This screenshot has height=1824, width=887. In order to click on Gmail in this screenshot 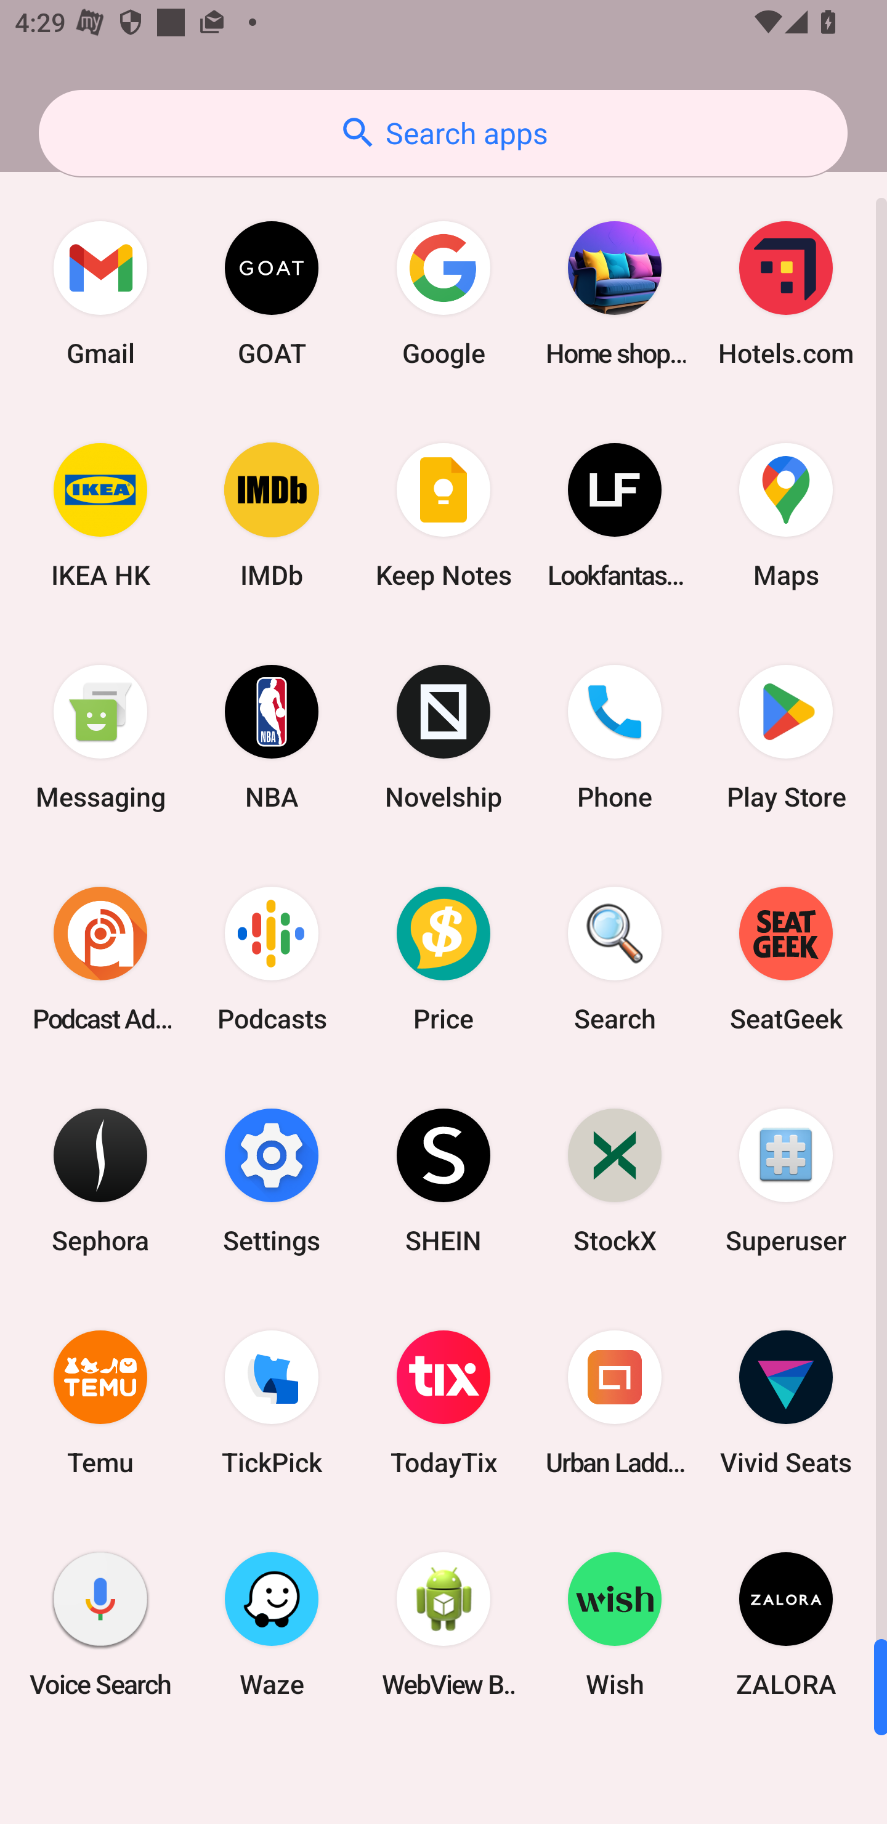, I will do `click(100, 293)`.